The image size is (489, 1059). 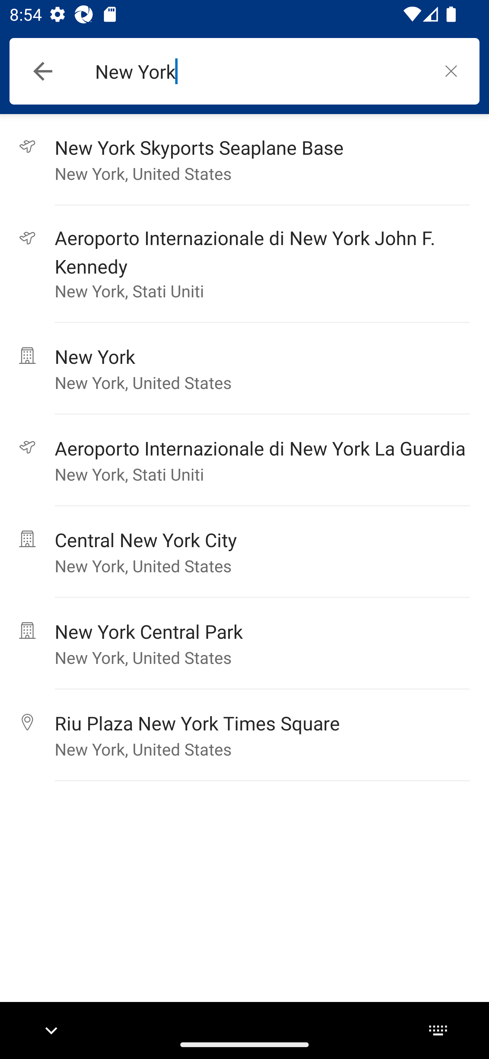 What do you see at coordinates (259, 71) in the screenshot?
I see `New York` at bounding box center [259, 71].